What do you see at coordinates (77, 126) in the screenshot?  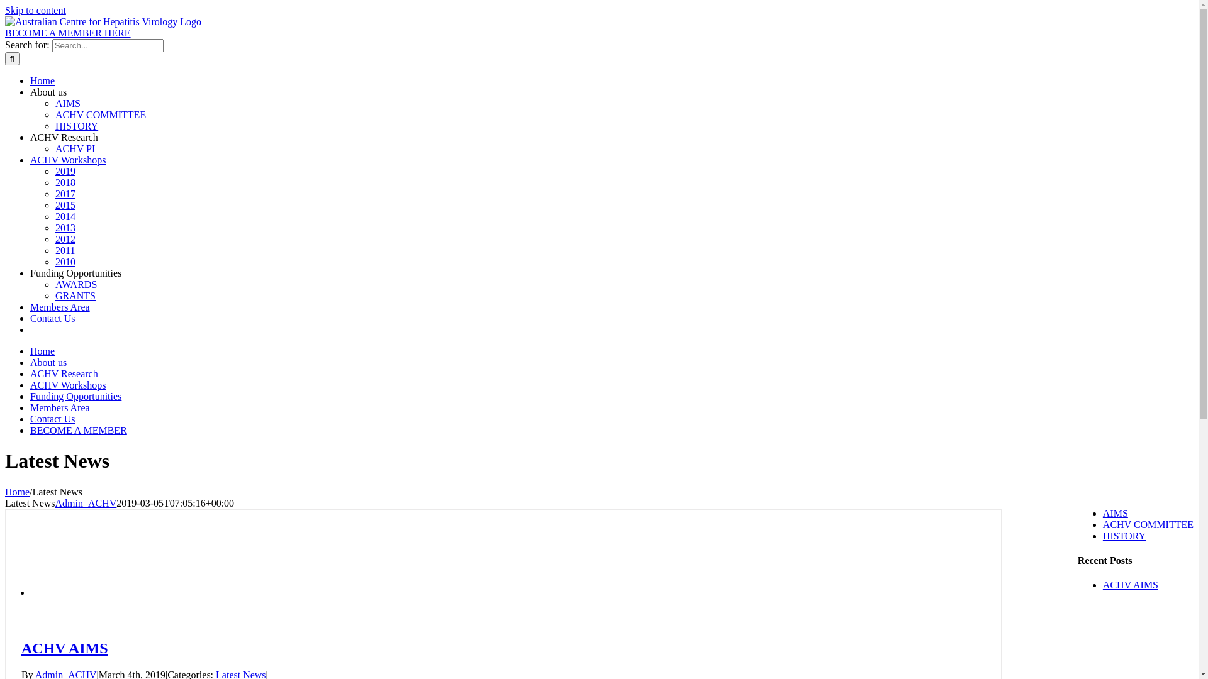 I see `HISTORY` at bounding box center [77, 126].